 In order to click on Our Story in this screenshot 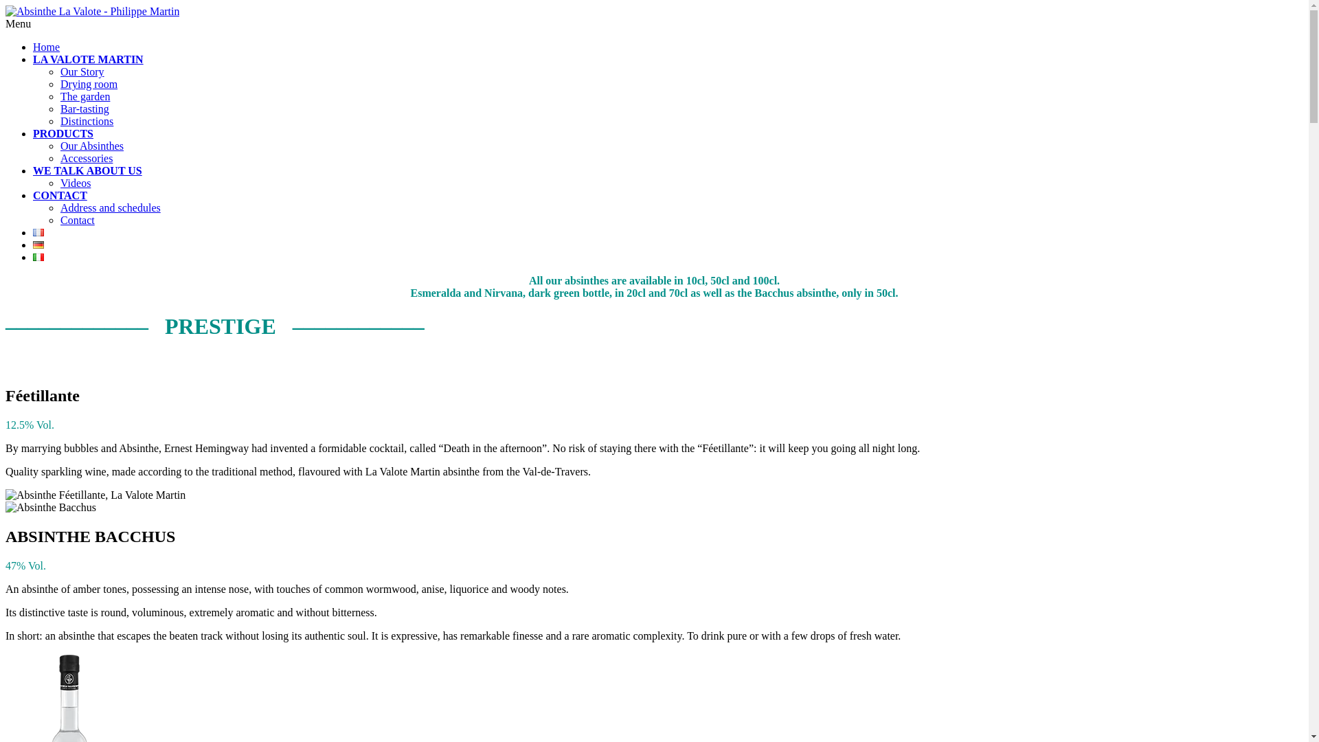, I will do `click(82, 71)`.